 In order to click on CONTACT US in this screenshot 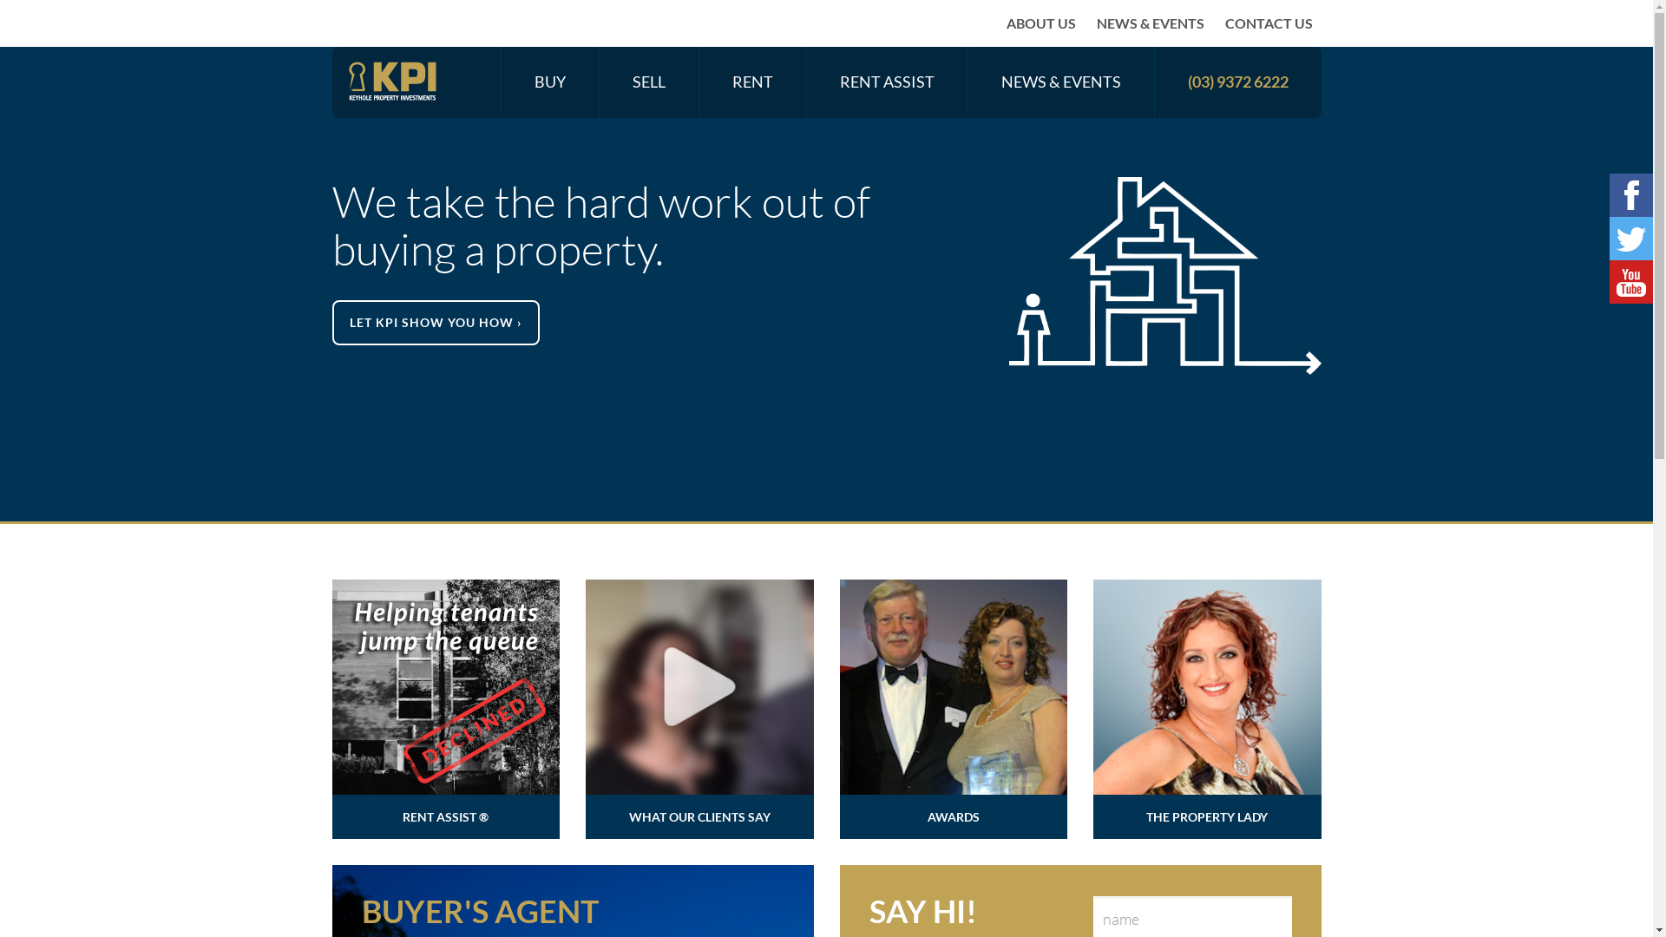, I will do `click(1269, 23)`.